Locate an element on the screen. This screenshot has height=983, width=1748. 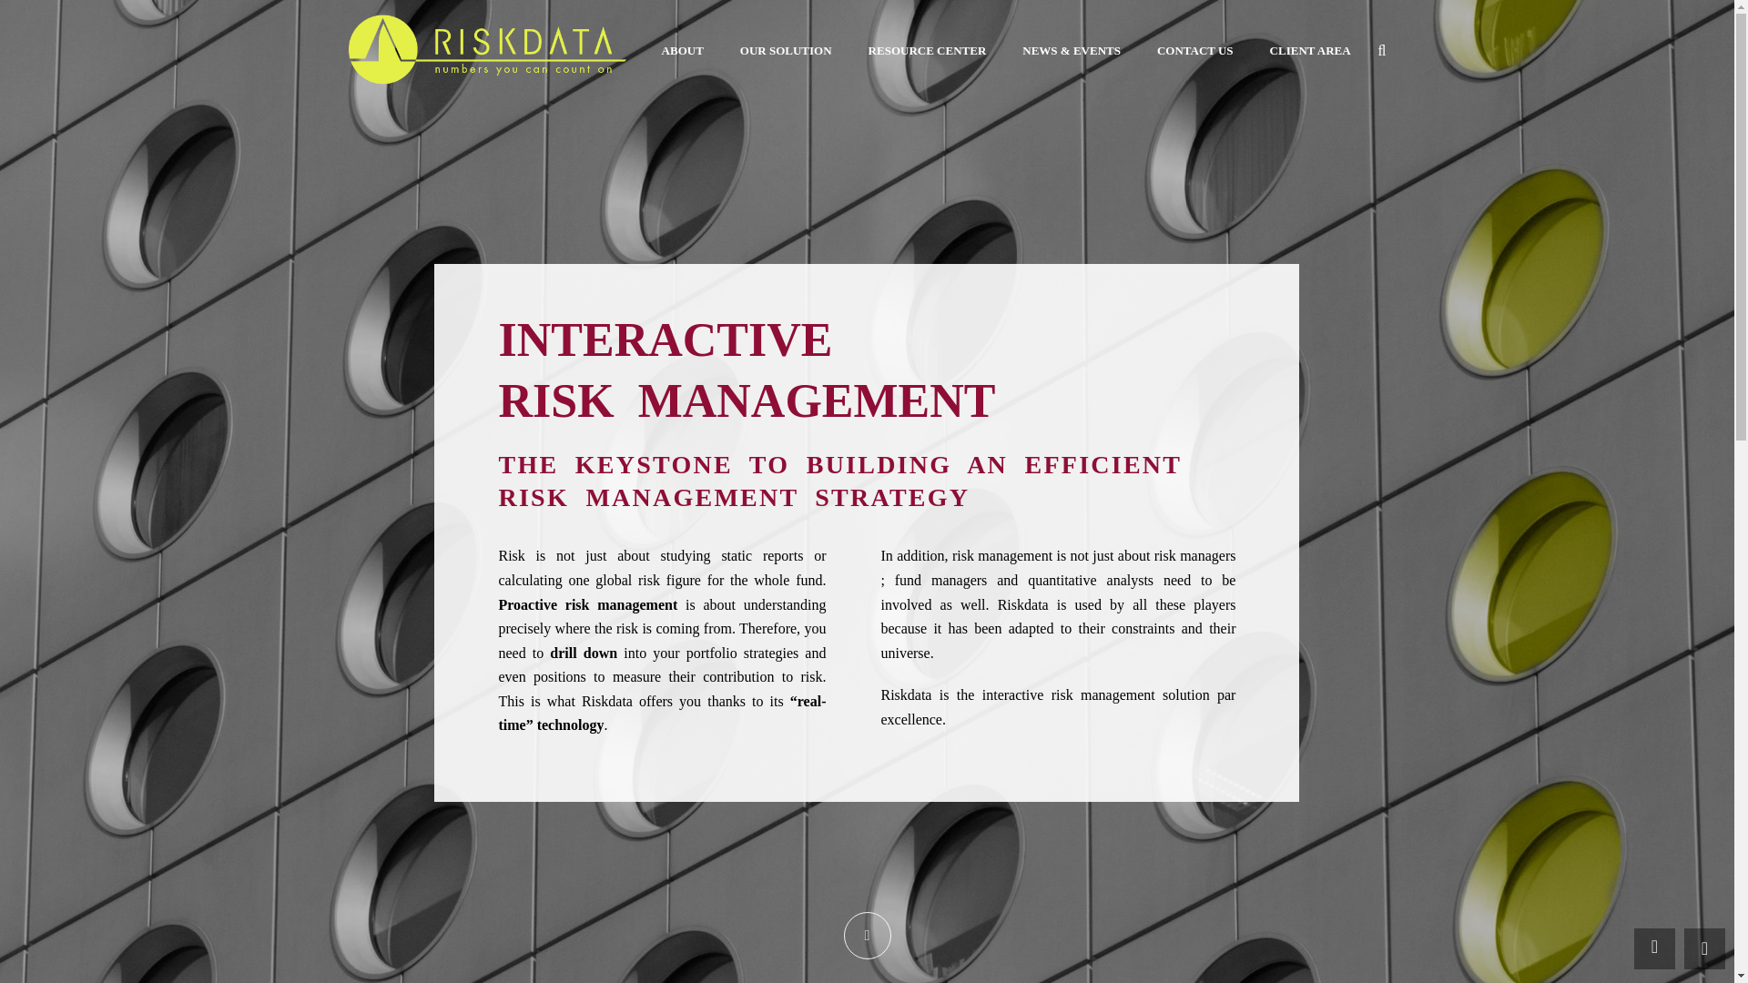
OUR SOLUTION is located at coordinates (785, 51).